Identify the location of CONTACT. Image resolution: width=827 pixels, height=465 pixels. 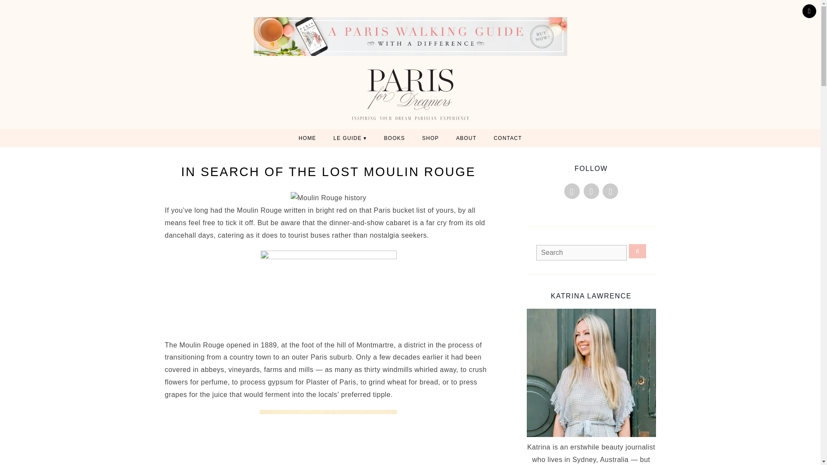
(507, 138).